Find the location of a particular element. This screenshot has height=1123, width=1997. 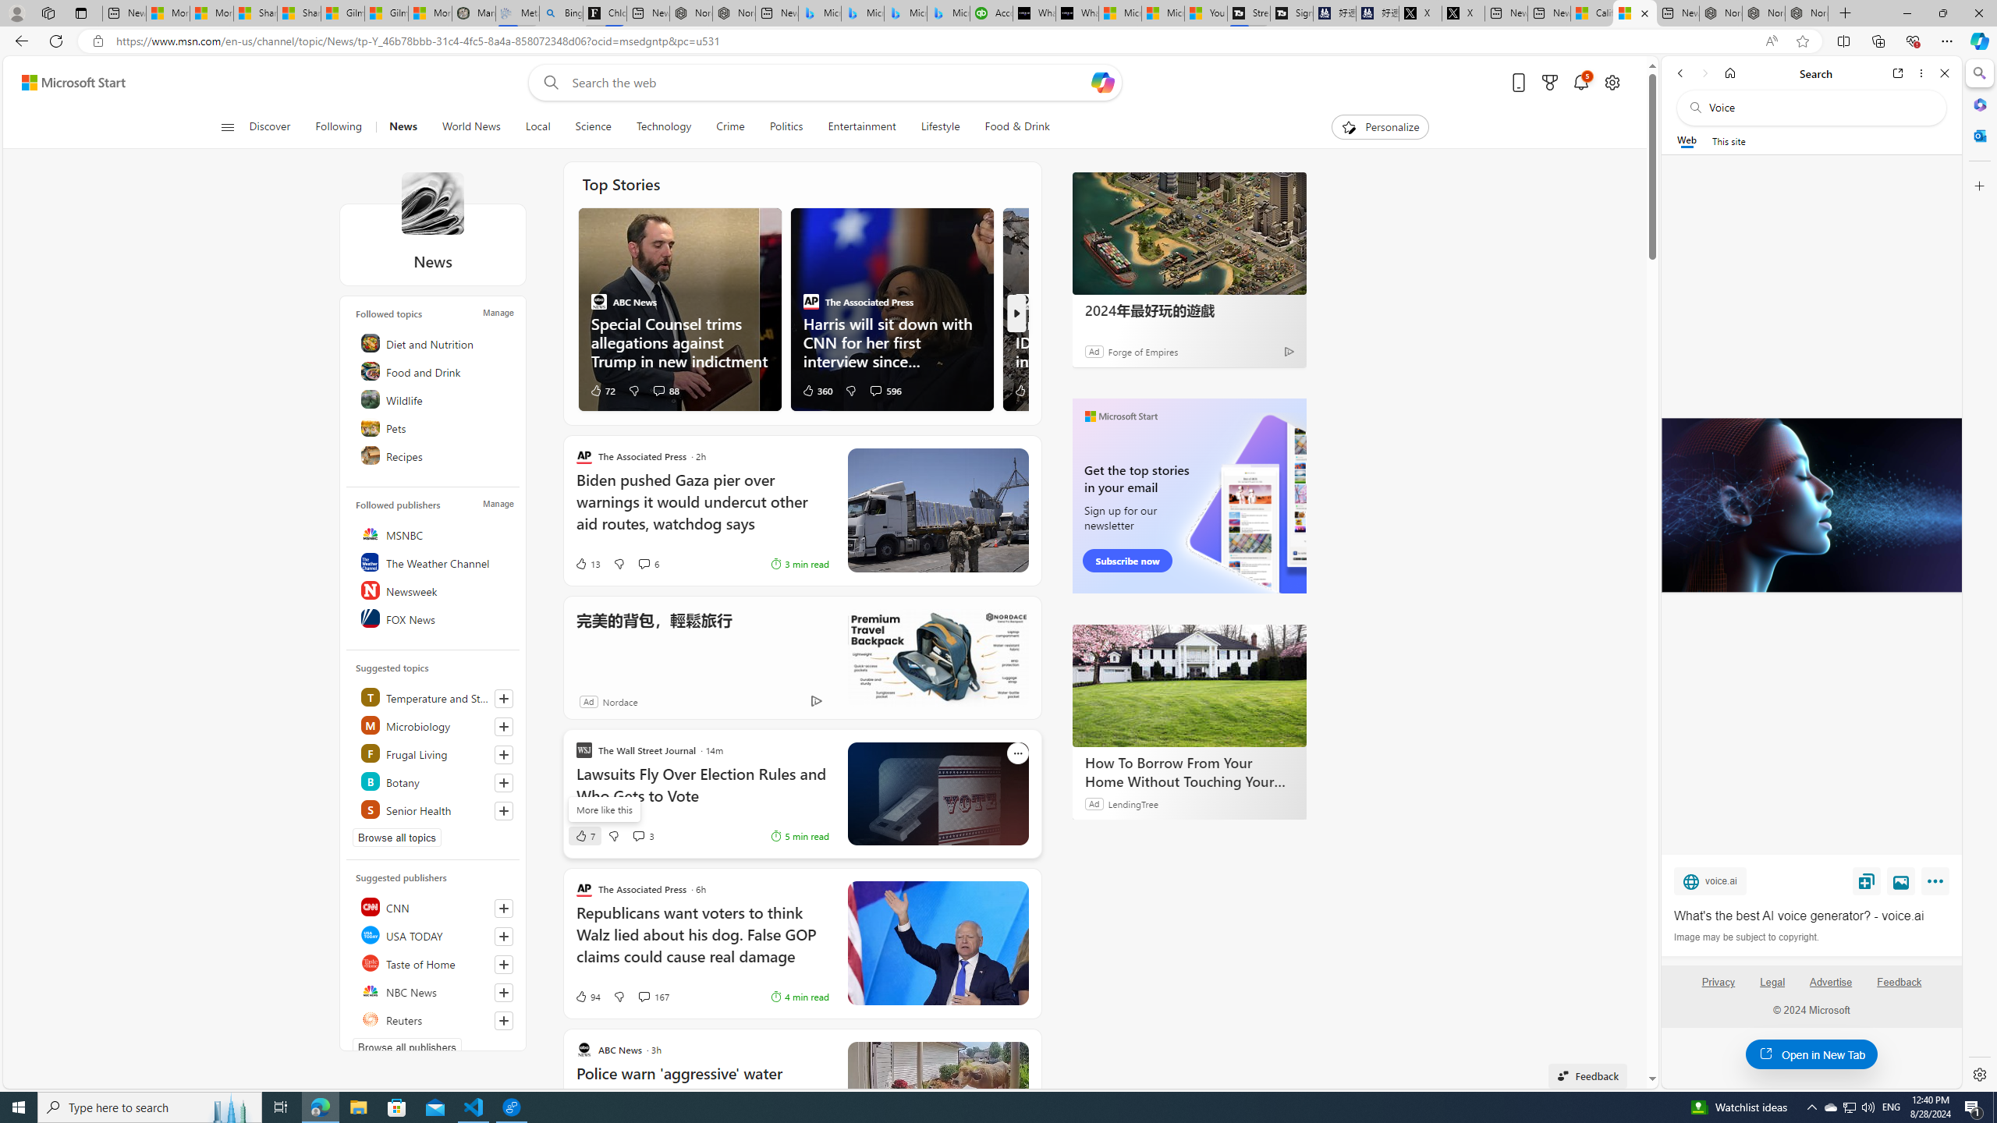

Entertainment is located at coordinates (861, 127).